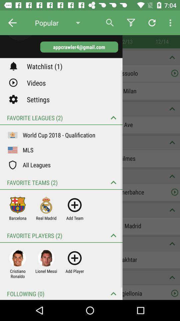  Describe the element at coordinates (17, 205) in the screenshot. I see `select the image above the text barcelona on the web page` at that location.